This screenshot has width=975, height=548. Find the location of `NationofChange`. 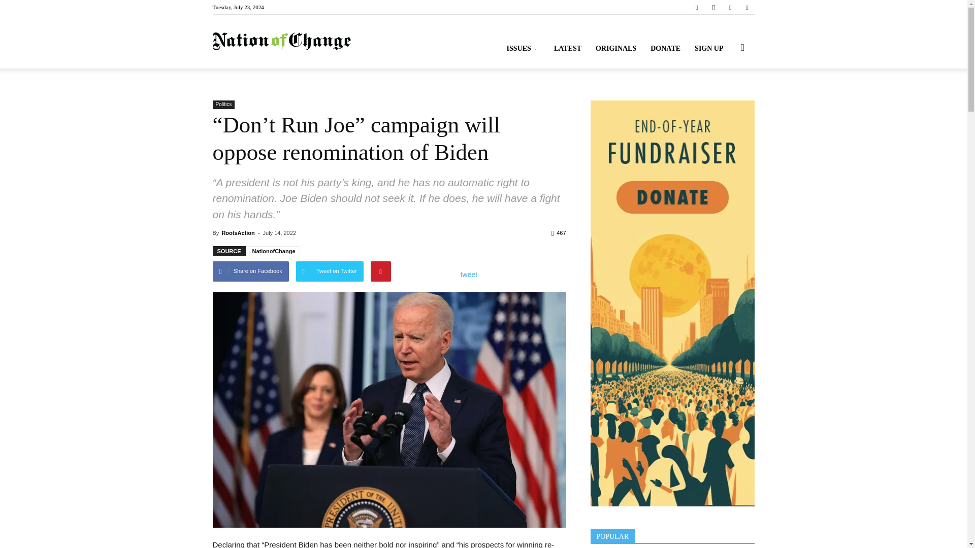

NationofChange is located at coordinates (281, 42).